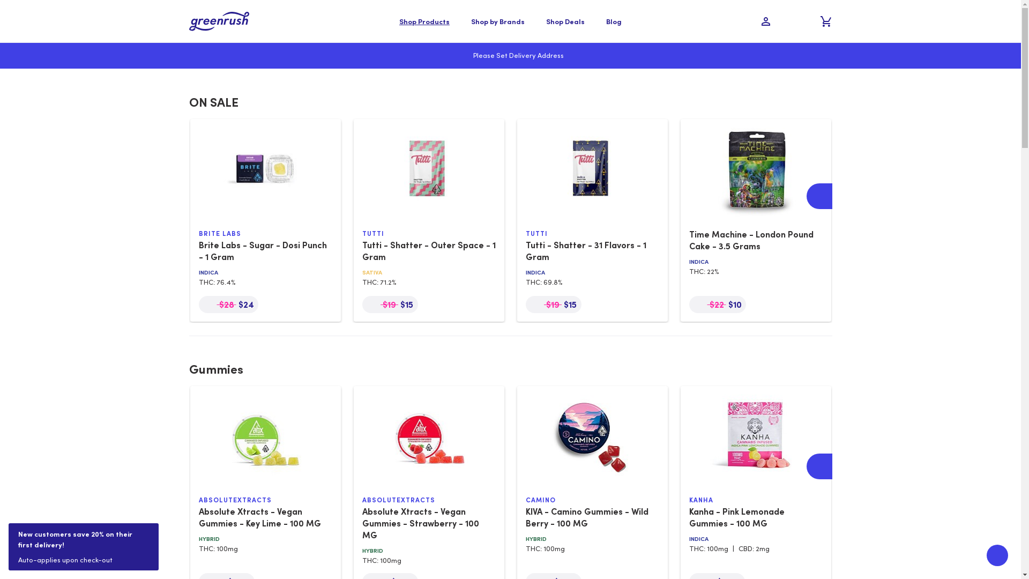 This screenshot has height=579, width=1029. Describe the element at coordinates (585, 251) in the screenshot. I see `Tutti - Shatter - 31 Flavors - 1 Gram` at that location.